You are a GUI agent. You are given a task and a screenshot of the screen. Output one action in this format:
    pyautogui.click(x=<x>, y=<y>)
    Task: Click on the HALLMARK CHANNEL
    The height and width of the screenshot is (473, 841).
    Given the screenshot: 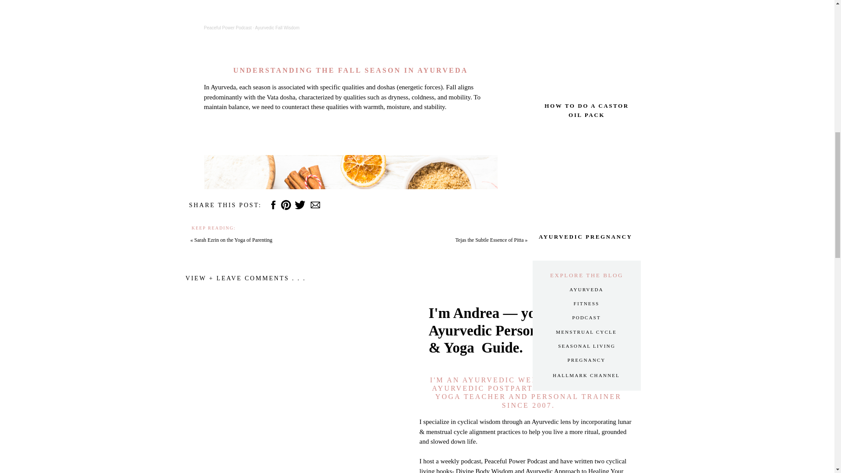 What is the action you would take?
    pyautogui.click(x=586, y=376)
    